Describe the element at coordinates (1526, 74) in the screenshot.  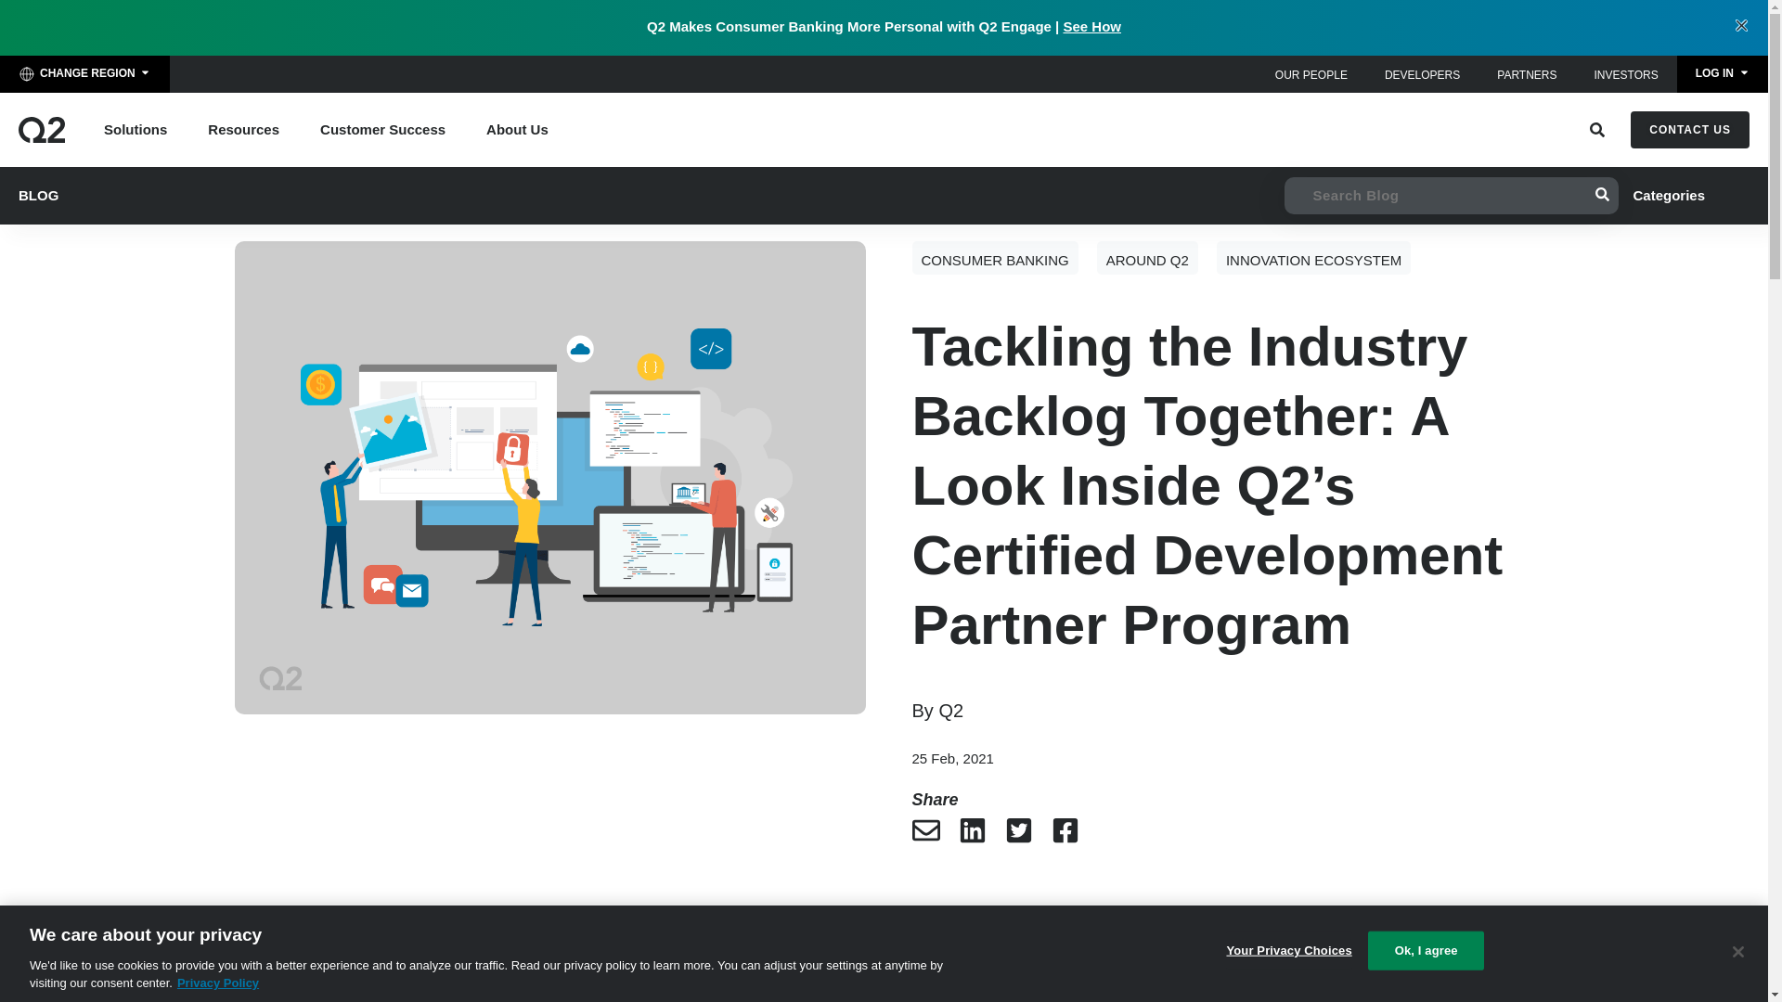
I see `PARTNERS` at that location.